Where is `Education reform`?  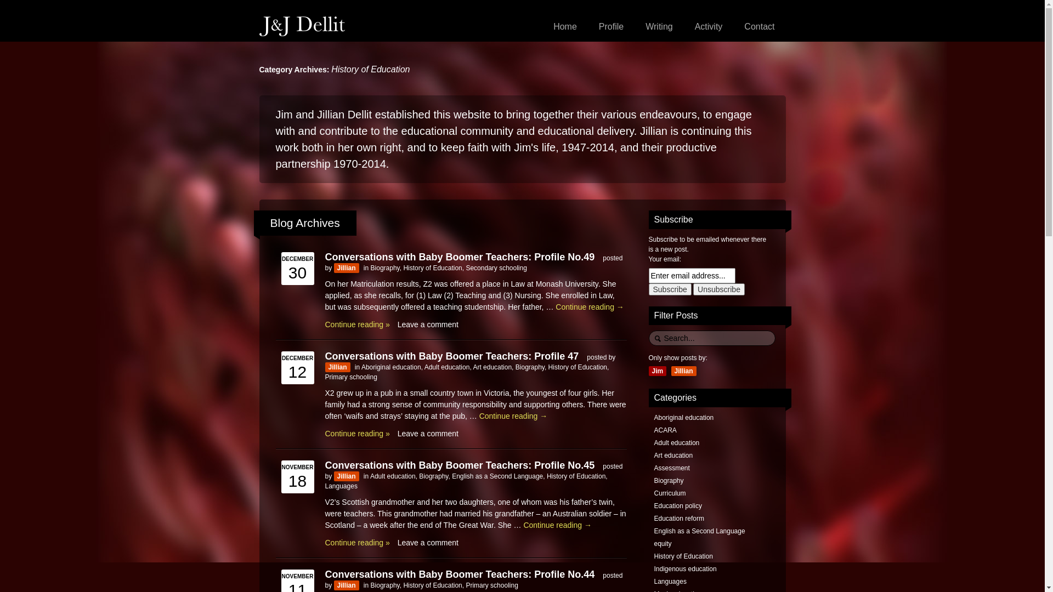 Education reform is located at coordinates (679, 519).